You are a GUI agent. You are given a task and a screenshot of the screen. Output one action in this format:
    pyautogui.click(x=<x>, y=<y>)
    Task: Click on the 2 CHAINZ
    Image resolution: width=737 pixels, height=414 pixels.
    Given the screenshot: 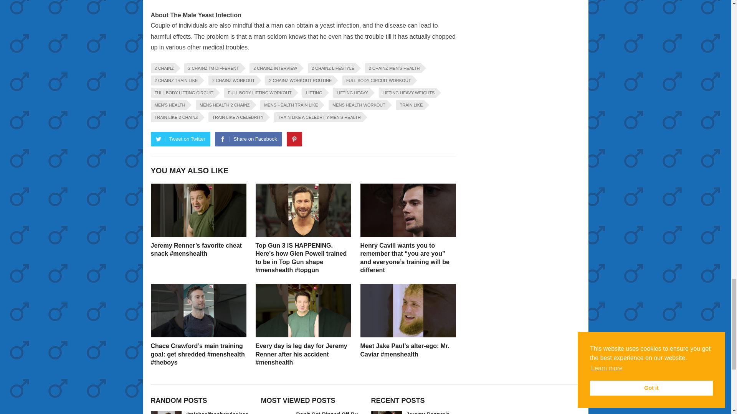 What is the action you would take?
    pyautogui.click(x=163, y=68)
    